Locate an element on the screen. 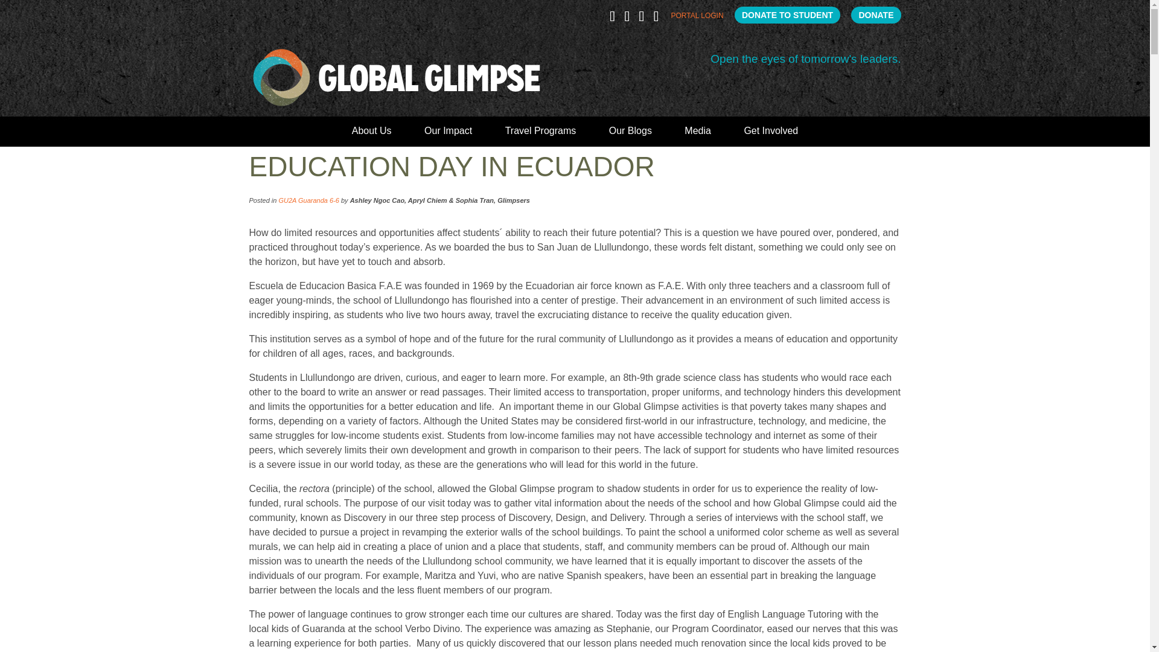 This screenshot has height=652, width=1159. Travel Programs is located at coordinates (541, 135).